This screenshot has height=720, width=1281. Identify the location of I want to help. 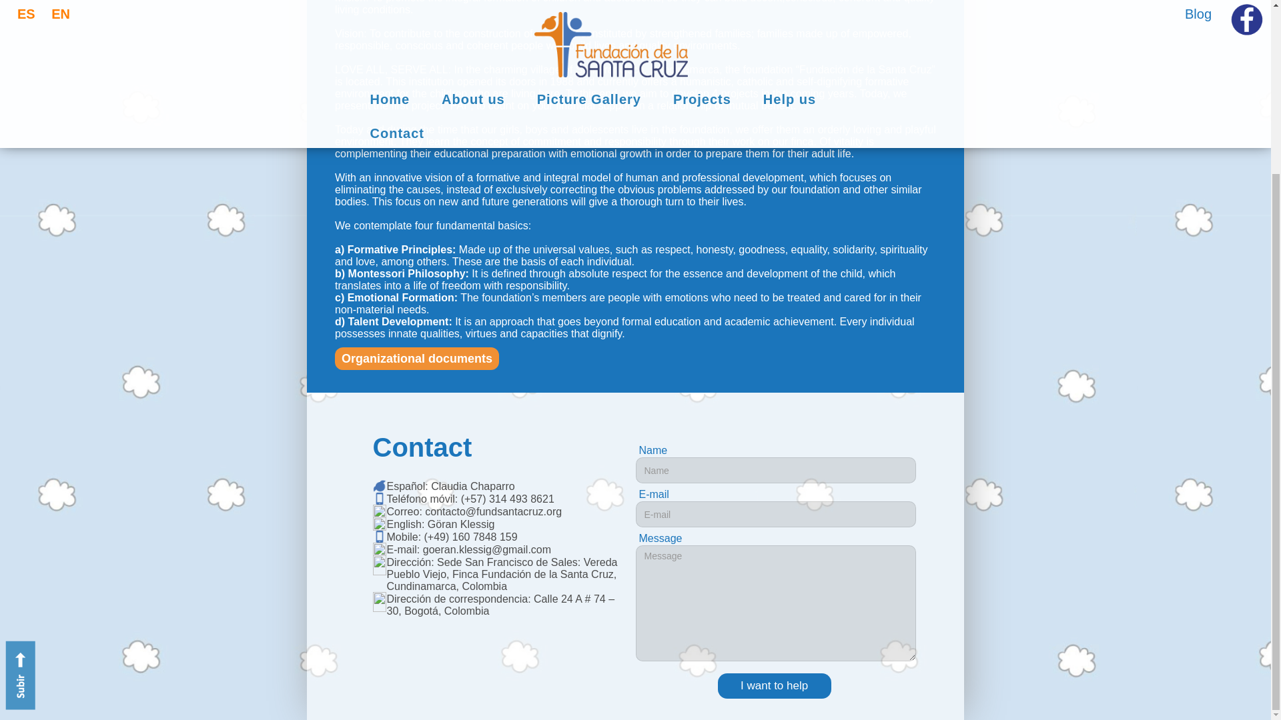
(774, 685).